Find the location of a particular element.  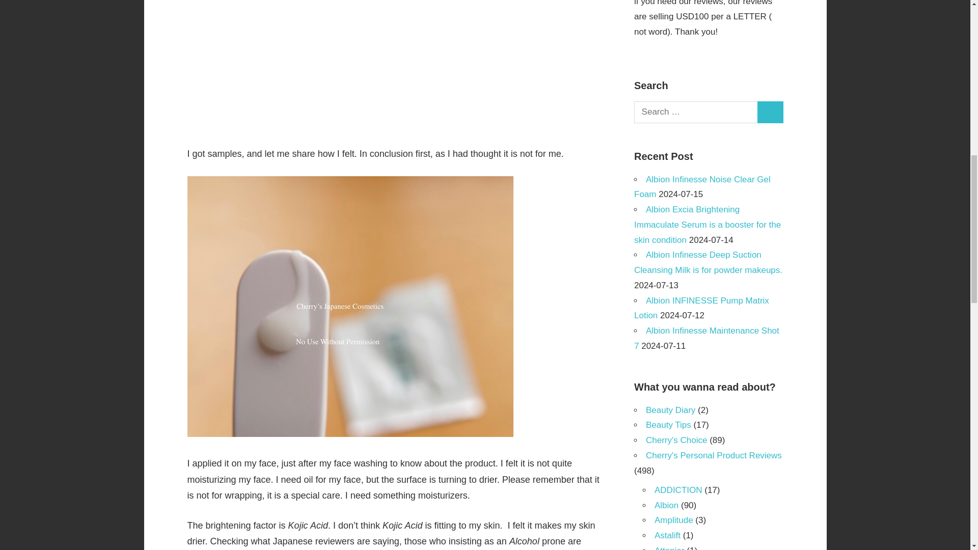

Albion Infinesse Maintenance Shot 7 is located at coordinates (707, 338).